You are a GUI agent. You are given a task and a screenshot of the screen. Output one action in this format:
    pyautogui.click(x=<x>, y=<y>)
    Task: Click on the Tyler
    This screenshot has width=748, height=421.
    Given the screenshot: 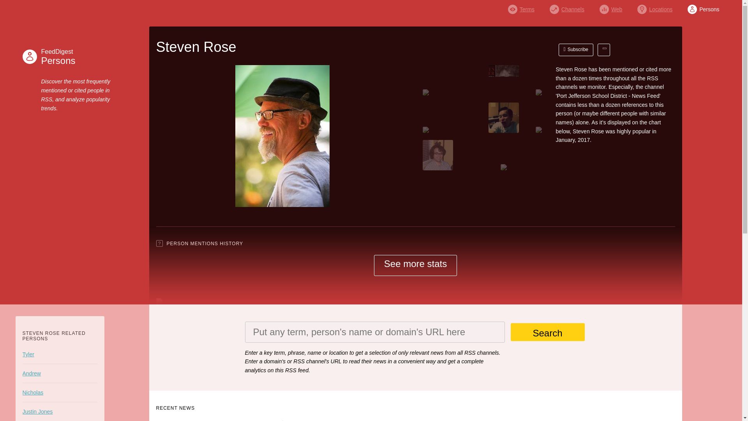 What is the action you would take?
    pyautogui.click(x=60, y=354)
    